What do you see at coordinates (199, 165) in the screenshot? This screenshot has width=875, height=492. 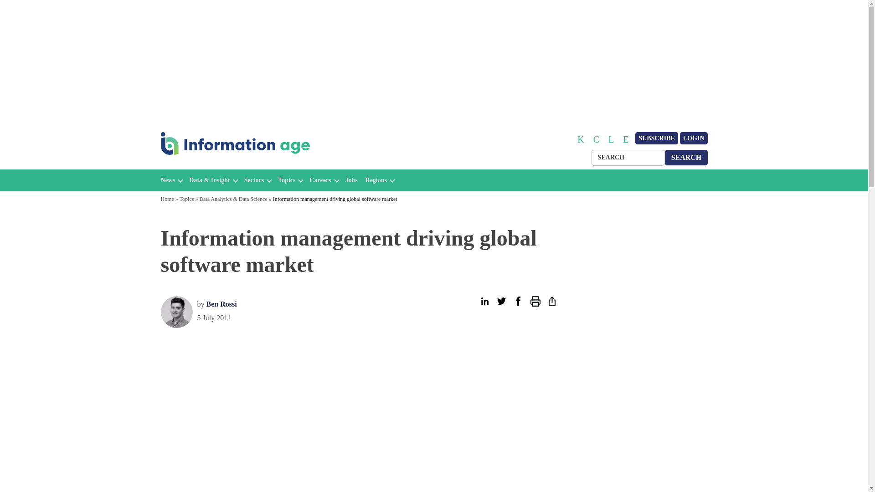 I see `Information Age` at bounding box center [199, 165].